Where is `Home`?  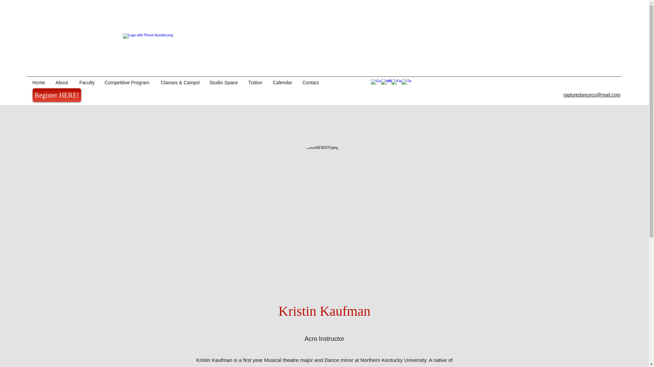
Home is located at coordinates (39, 82).